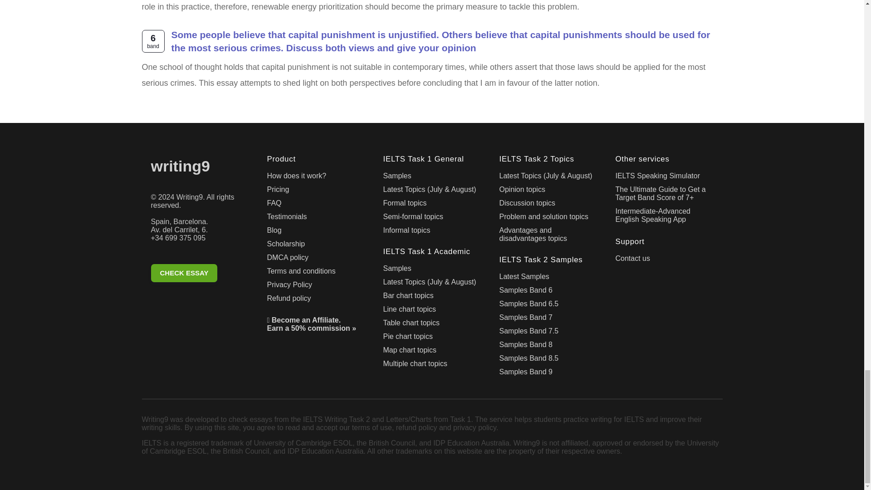 This screenshot has height=490, width=871. I want to click on Pricing, so click(316, 191).